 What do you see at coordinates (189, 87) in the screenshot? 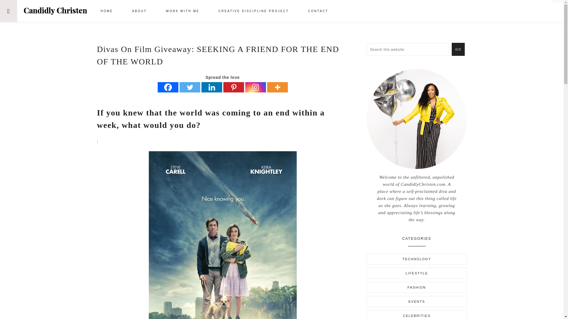
I see `Twitter` at bounding box center [189, 87].